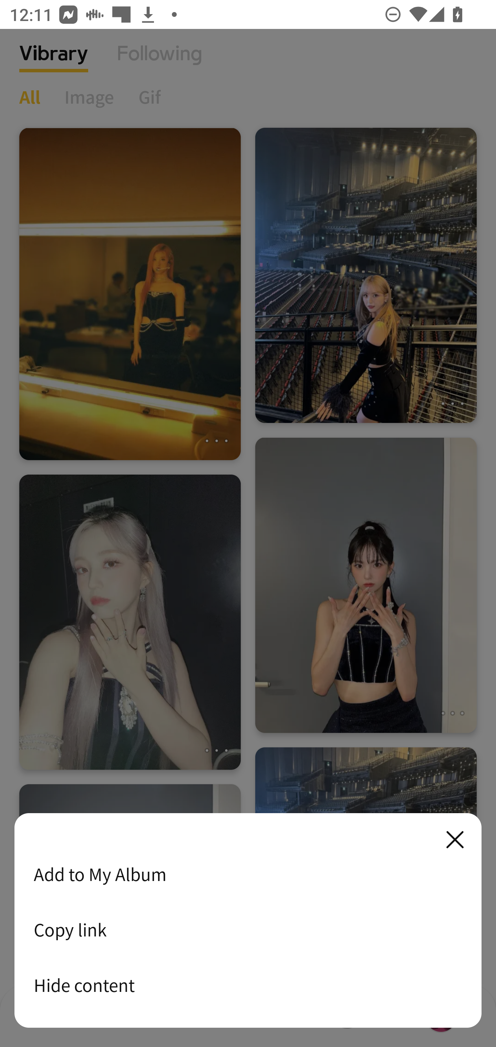  What do you see at coordinates (248, 930) in the screenshot?
I see `Copy link` at bounding box center [248, 930].